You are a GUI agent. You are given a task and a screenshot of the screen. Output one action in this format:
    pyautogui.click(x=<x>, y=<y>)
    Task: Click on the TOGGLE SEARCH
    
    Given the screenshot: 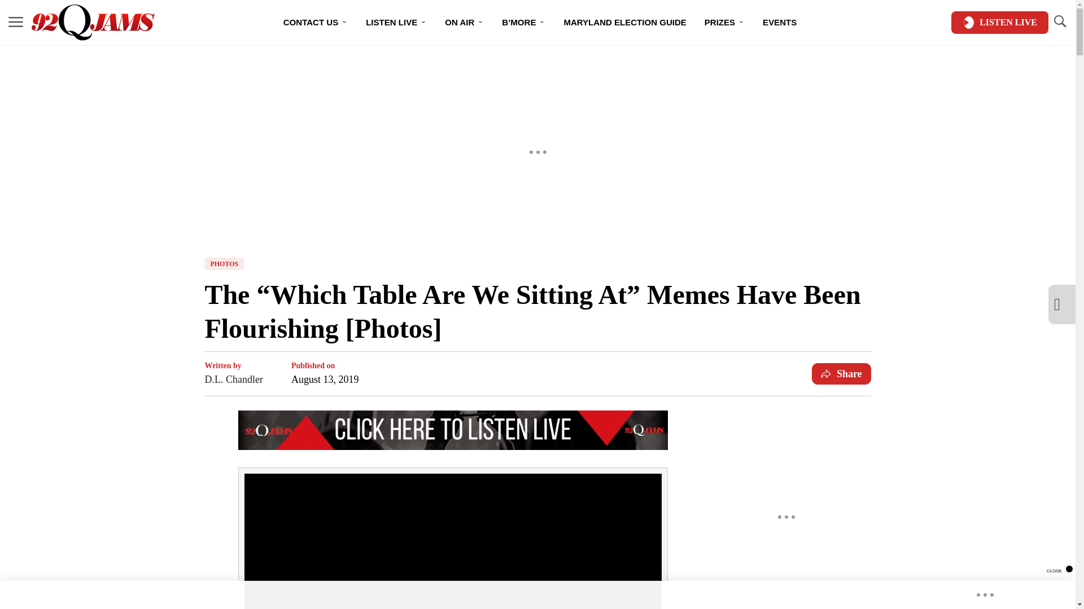 What is the action you would take?
    pyautogui.click(x=1059, y=21)
    